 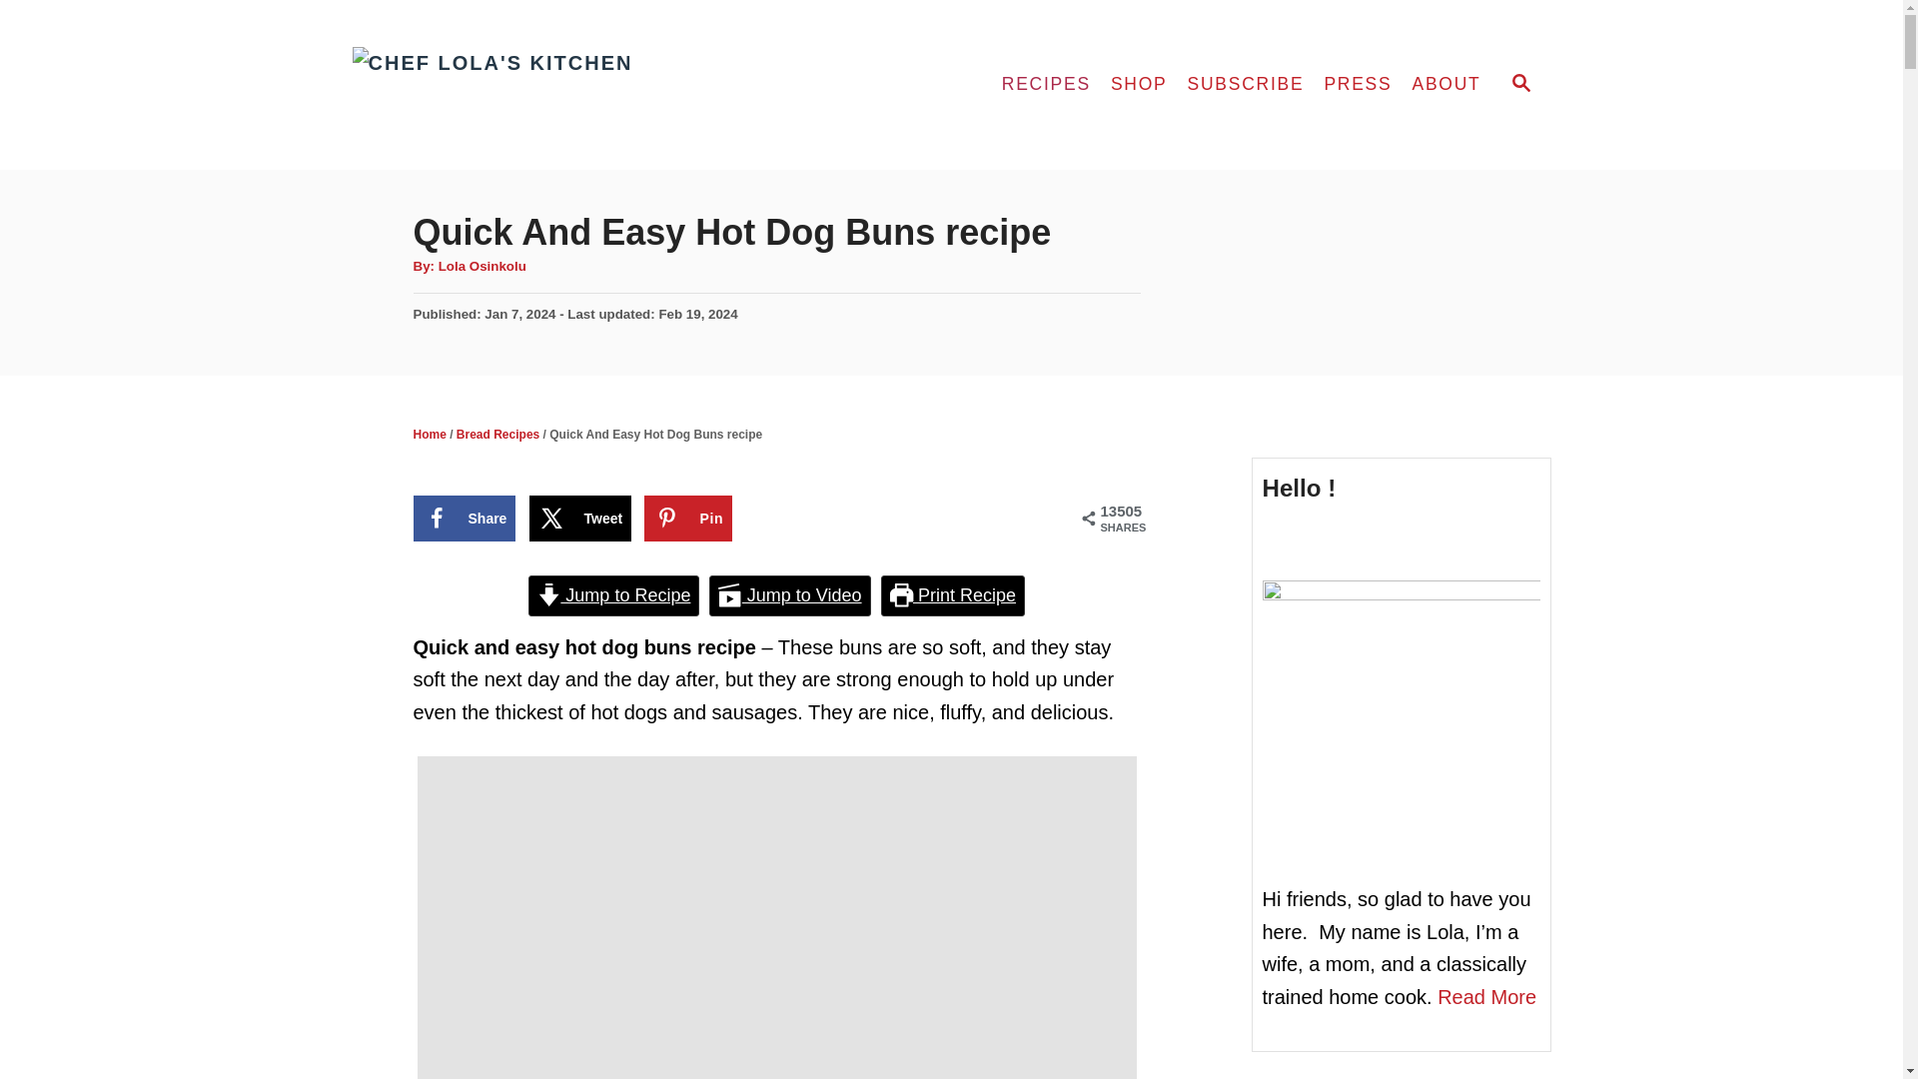 I want to click on Home, so click(x=430, y=434).